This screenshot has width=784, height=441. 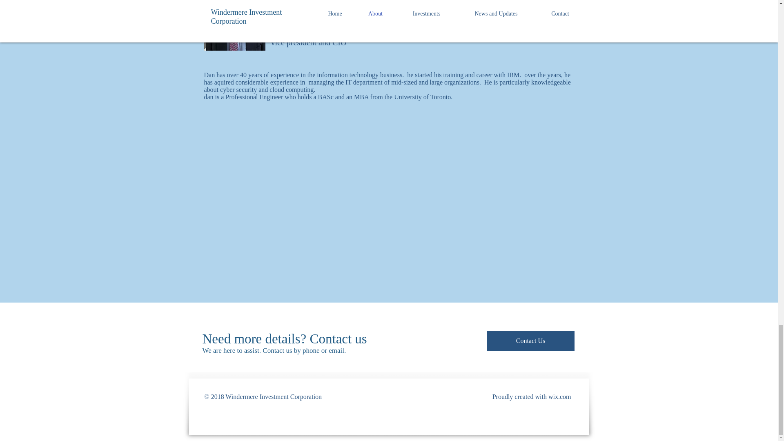 I want to click on Contact Us, so click(x=530, y=341).